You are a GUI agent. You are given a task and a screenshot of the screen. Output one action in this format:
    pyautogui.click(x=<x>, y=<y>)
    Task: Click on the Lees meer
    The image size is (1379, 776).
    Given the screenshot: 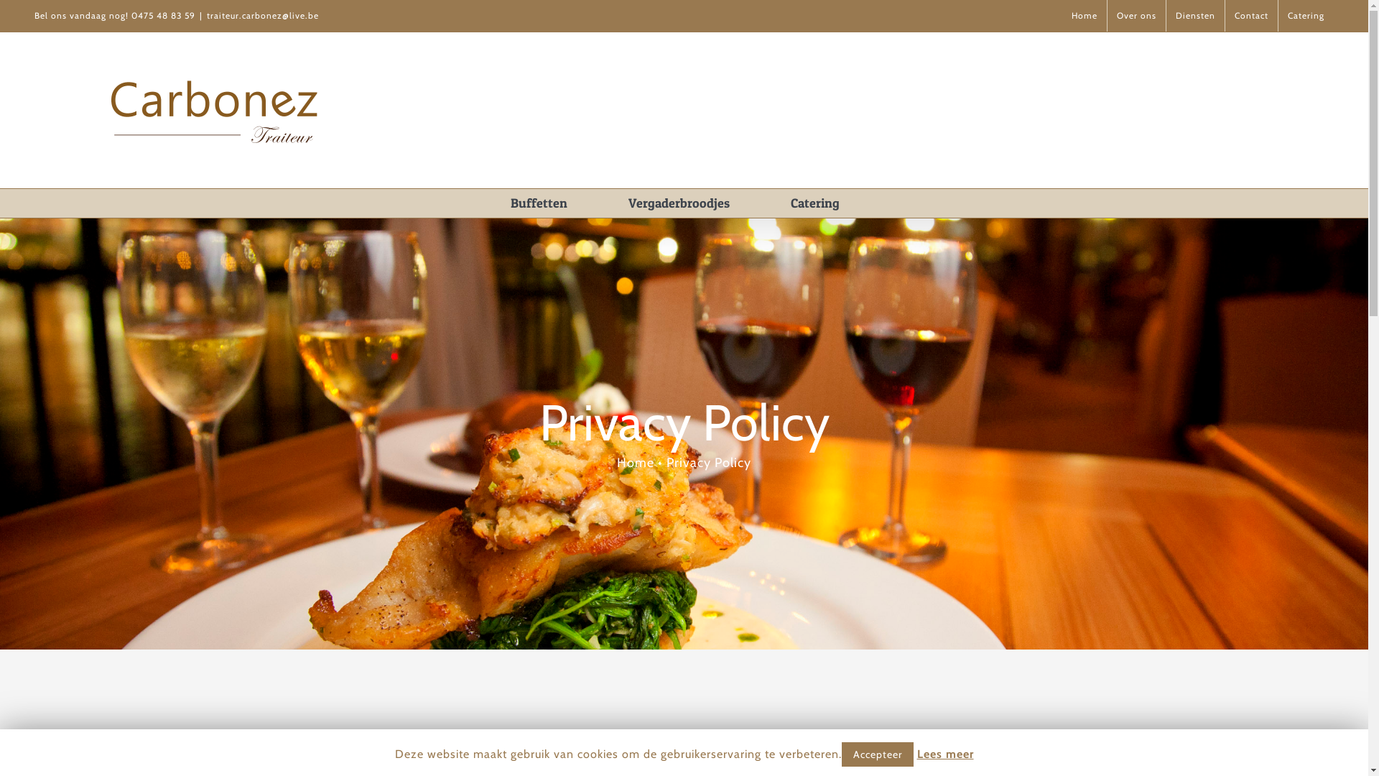 What is the action you would take?
    pyautogui.click(x=945, y=754)
    